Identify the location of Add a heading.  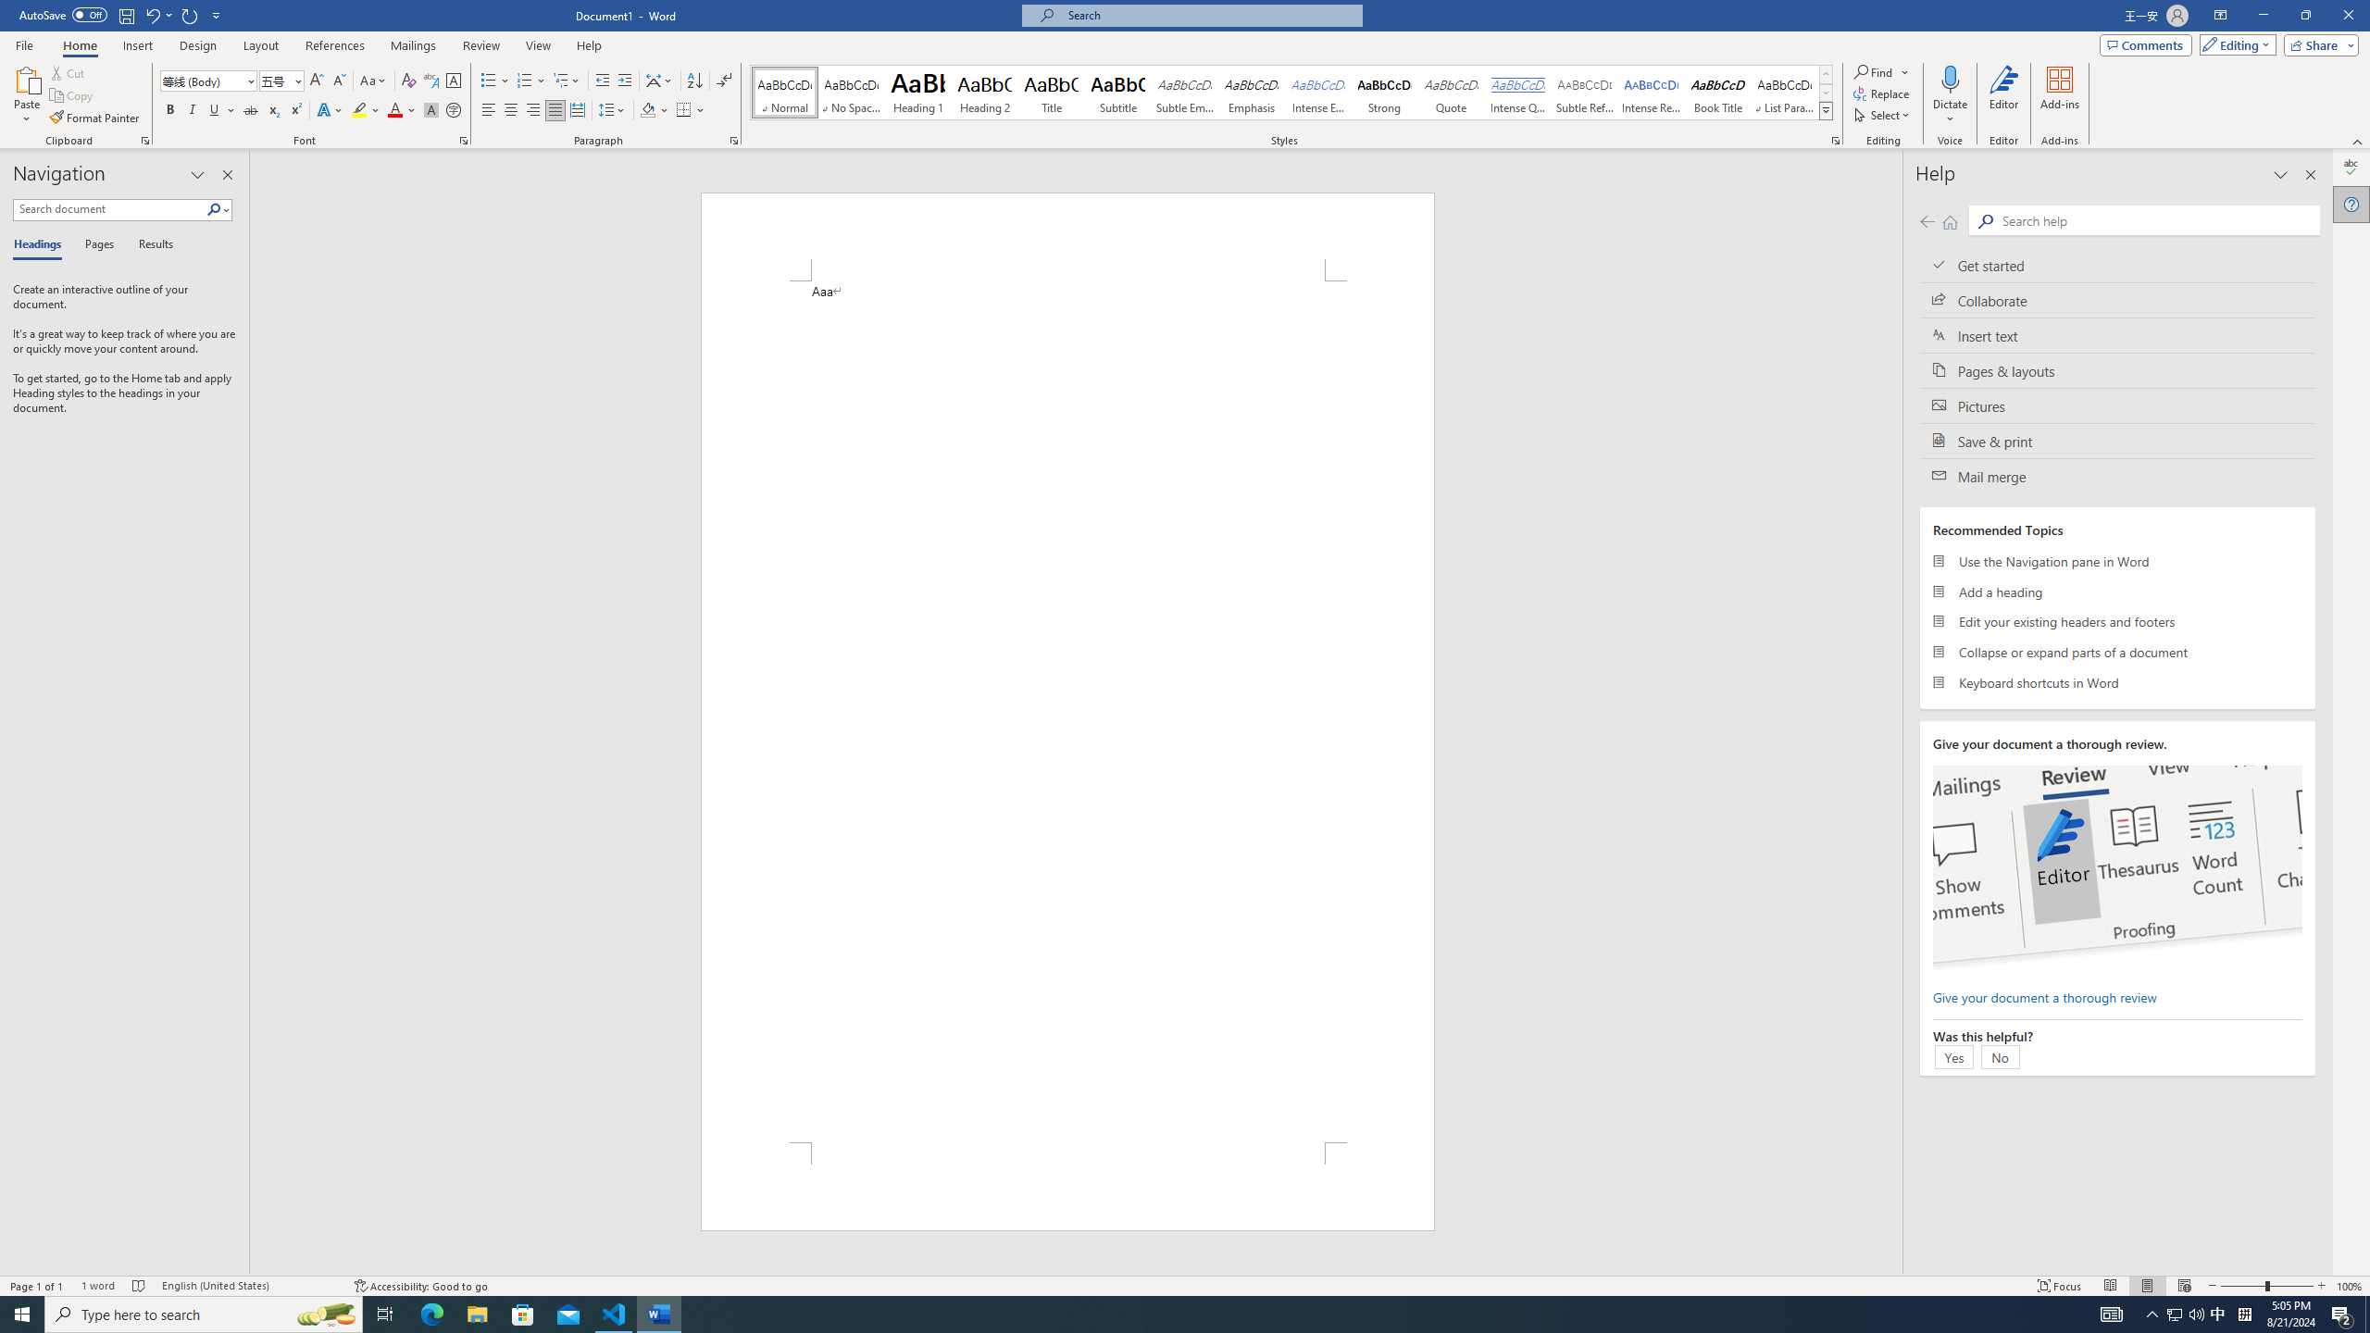
(2117, 591).